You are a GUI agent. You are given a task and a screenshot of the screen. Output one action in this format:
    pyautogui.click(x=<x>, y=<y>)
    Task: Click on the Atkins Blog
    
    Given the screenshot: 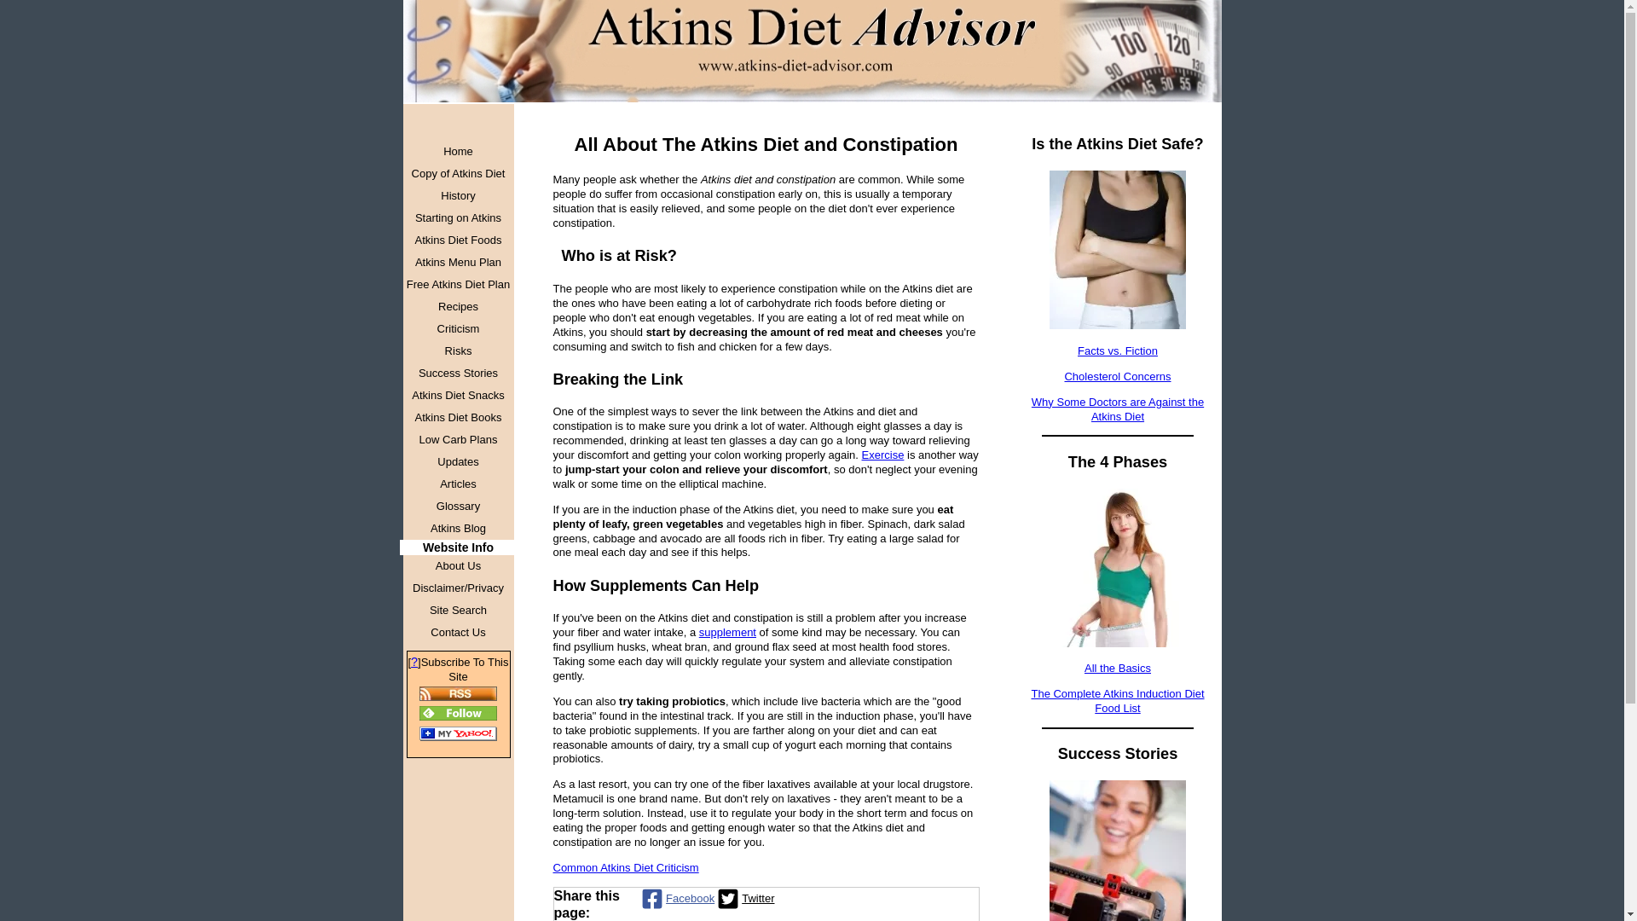 What is the action you would take?
    pyautogui.click(x=458, y=528)
    